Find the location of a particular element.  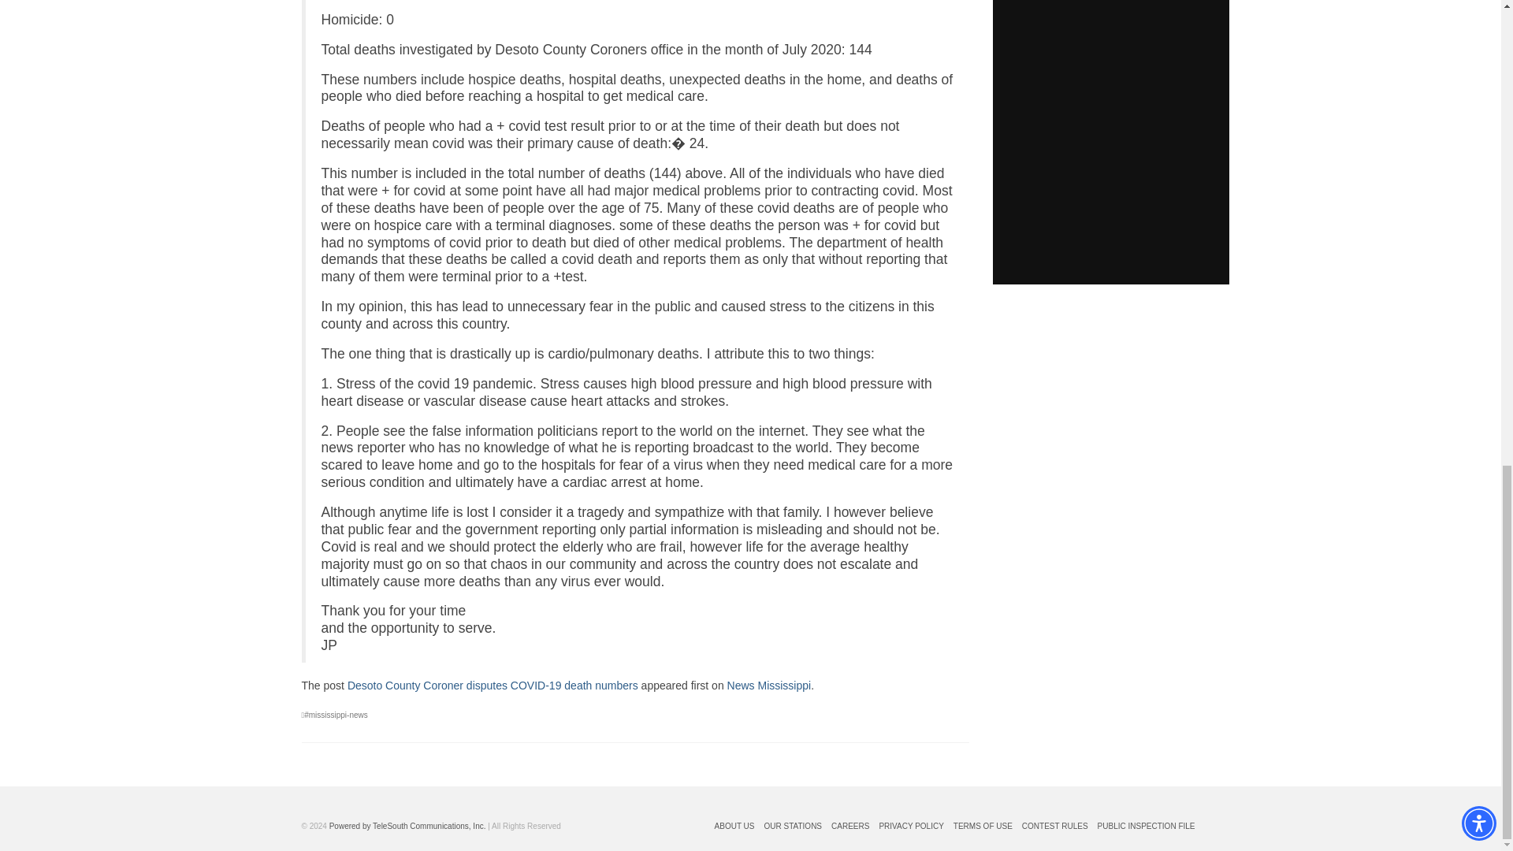

Desoto County Coroner disputes COVID-19 death numbers is located at coordinates (493, 686).